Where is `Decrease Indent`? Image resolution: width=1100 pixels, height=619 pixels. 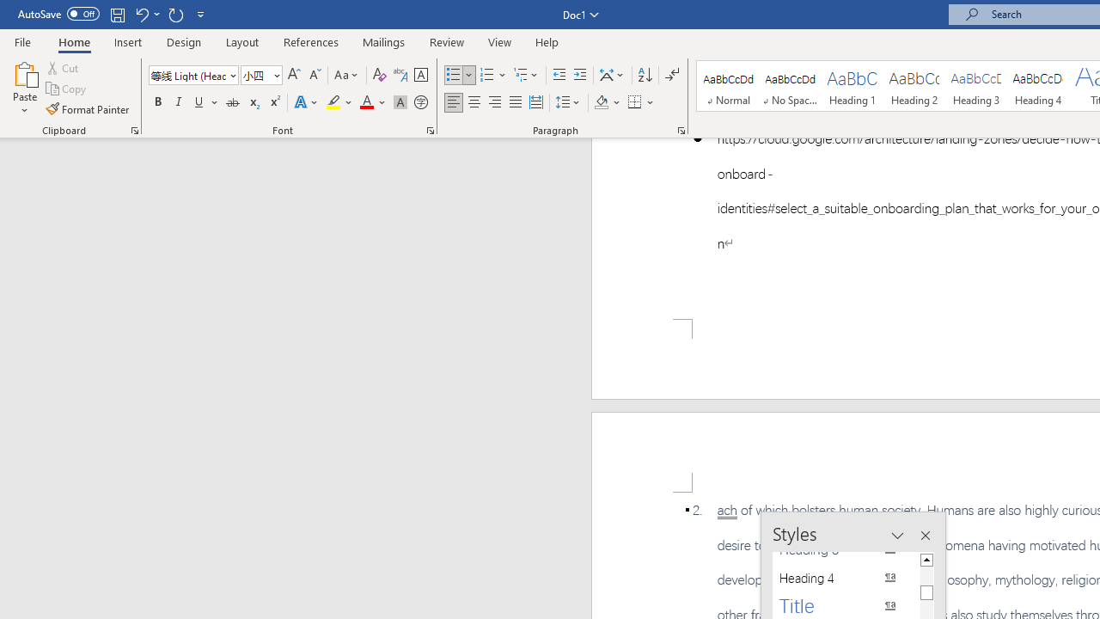 Decrease Indent is located at coordinates (559, 76).